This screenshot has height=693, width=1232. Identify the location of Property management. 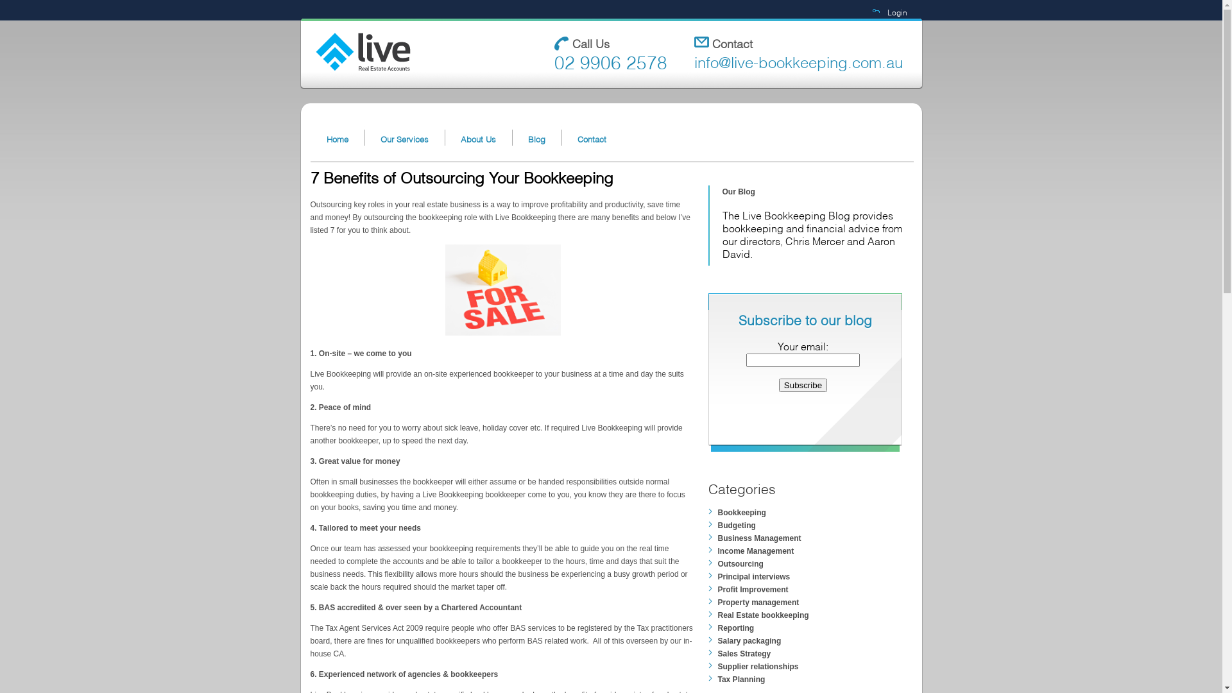
(819, 603).